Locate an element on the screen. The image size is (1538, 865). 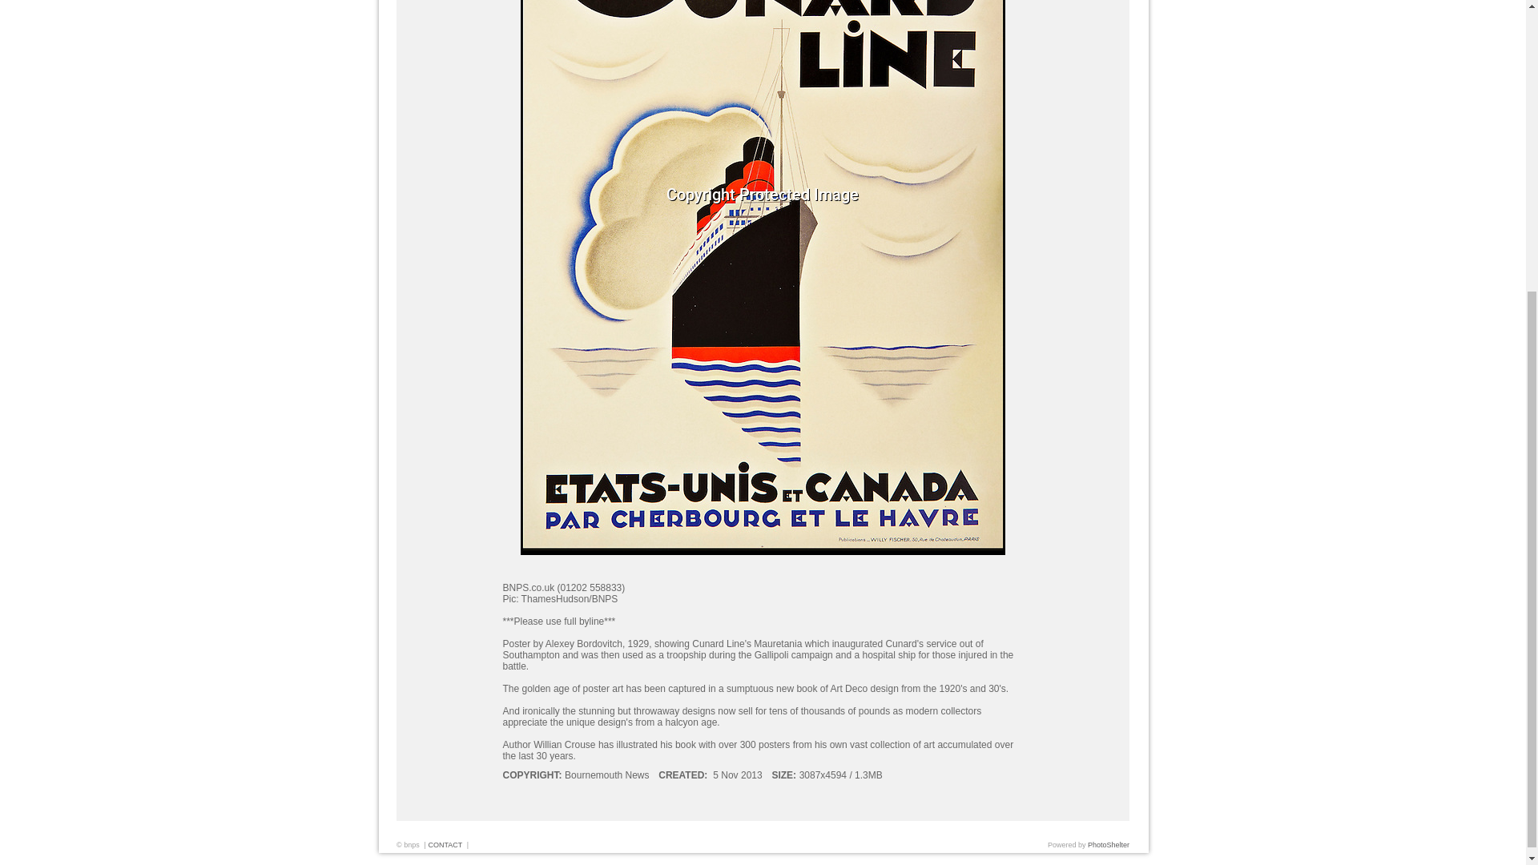
PhotoShelter is located at coordinates (1108, 844).